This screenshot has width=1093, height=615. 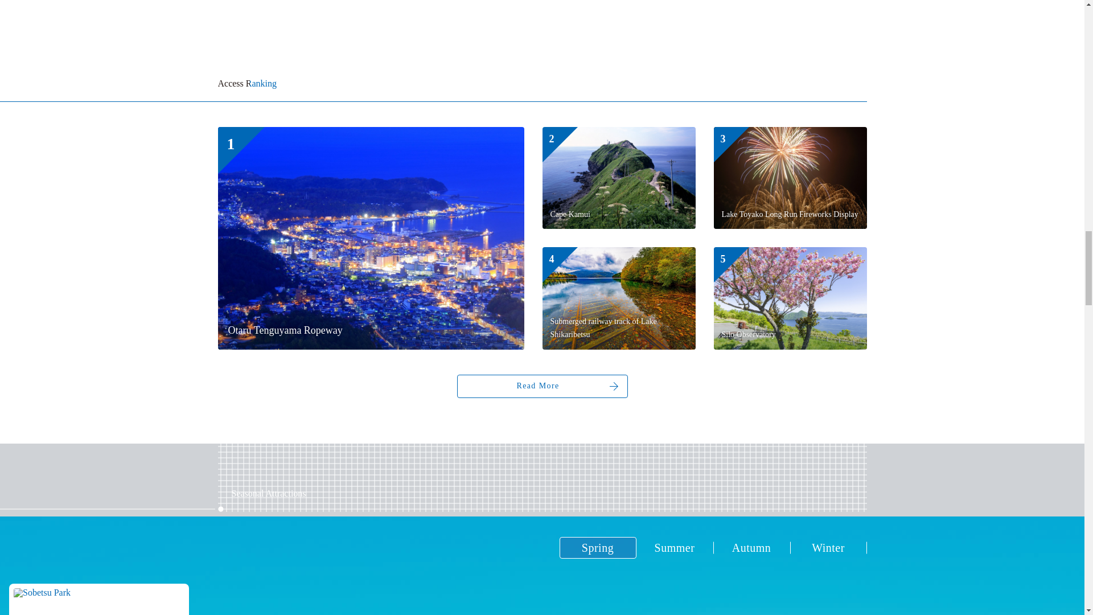 I want to click on Submerged railway track of Lake Shikaribetsu, so click(x=618, y=298).